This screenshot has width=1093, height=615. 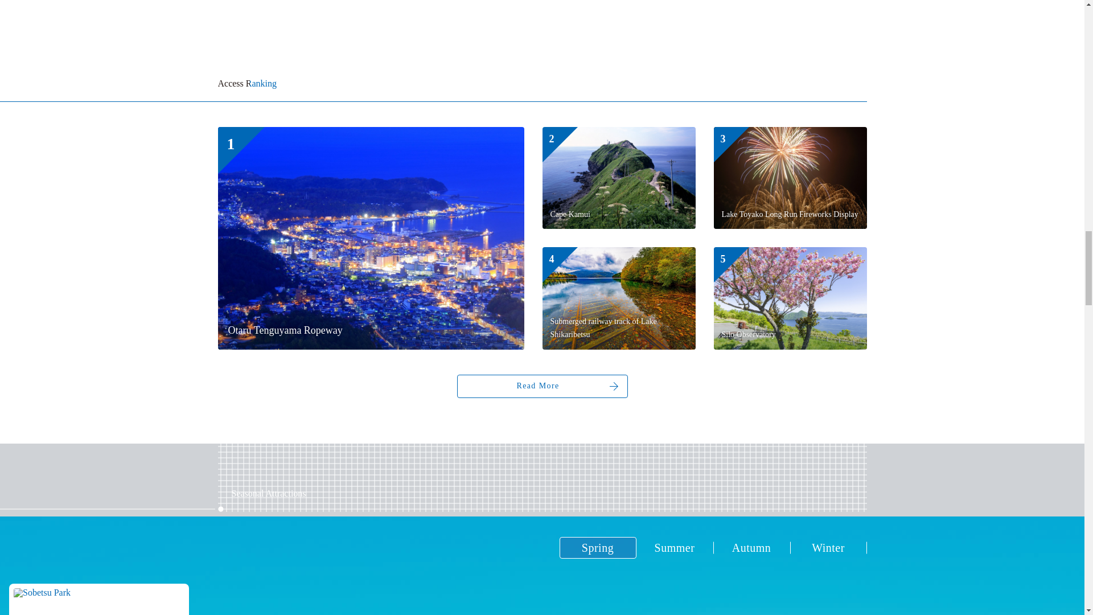 I want to click on Submerged railway track of Lake Shikaribetsu, so click(x=618, y=298).